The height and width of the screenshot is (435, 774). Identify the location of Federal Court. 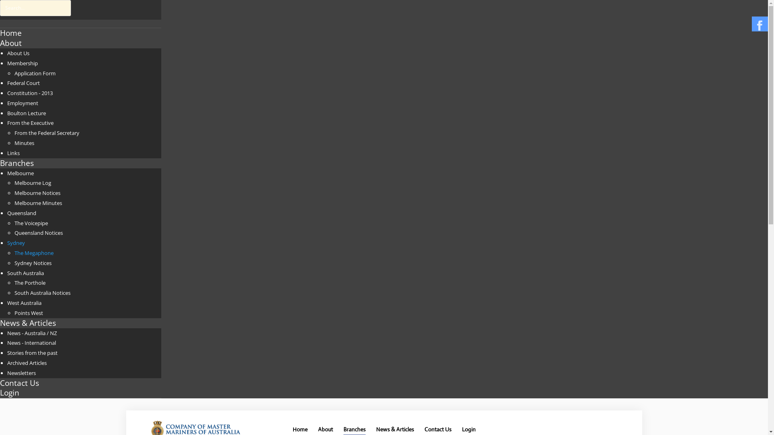
(23, 83).